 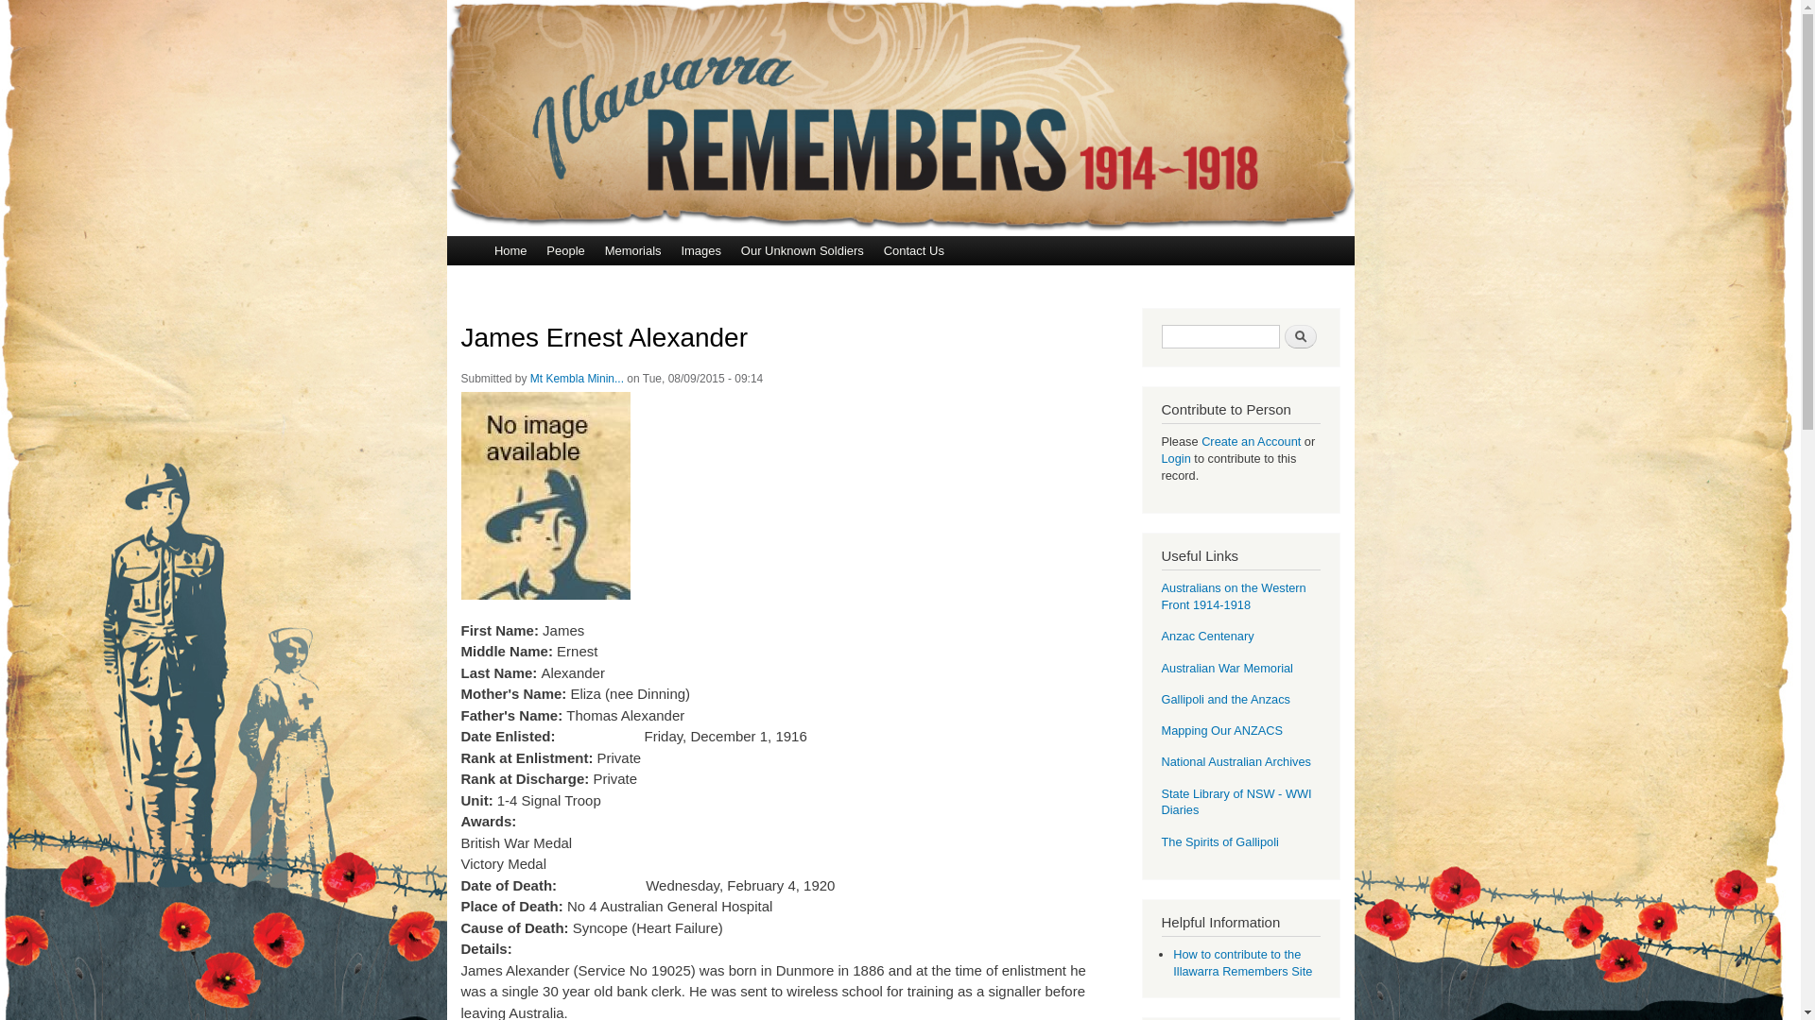 I want to click on Home, so click(x=510, y=251).